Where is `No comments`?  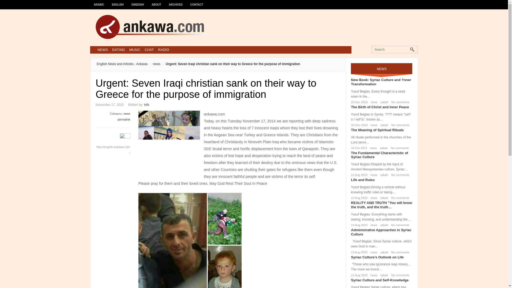 No comments is located at coordinates (399, 125).